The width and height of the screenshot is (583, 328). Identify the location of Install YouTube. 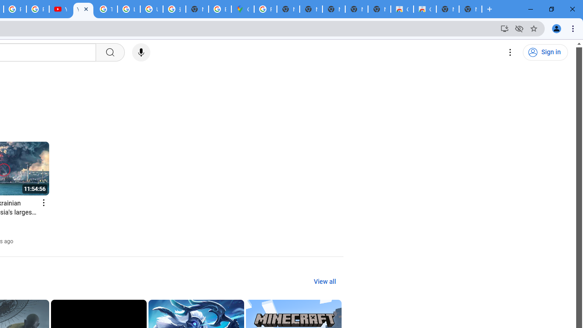
(505, 28).